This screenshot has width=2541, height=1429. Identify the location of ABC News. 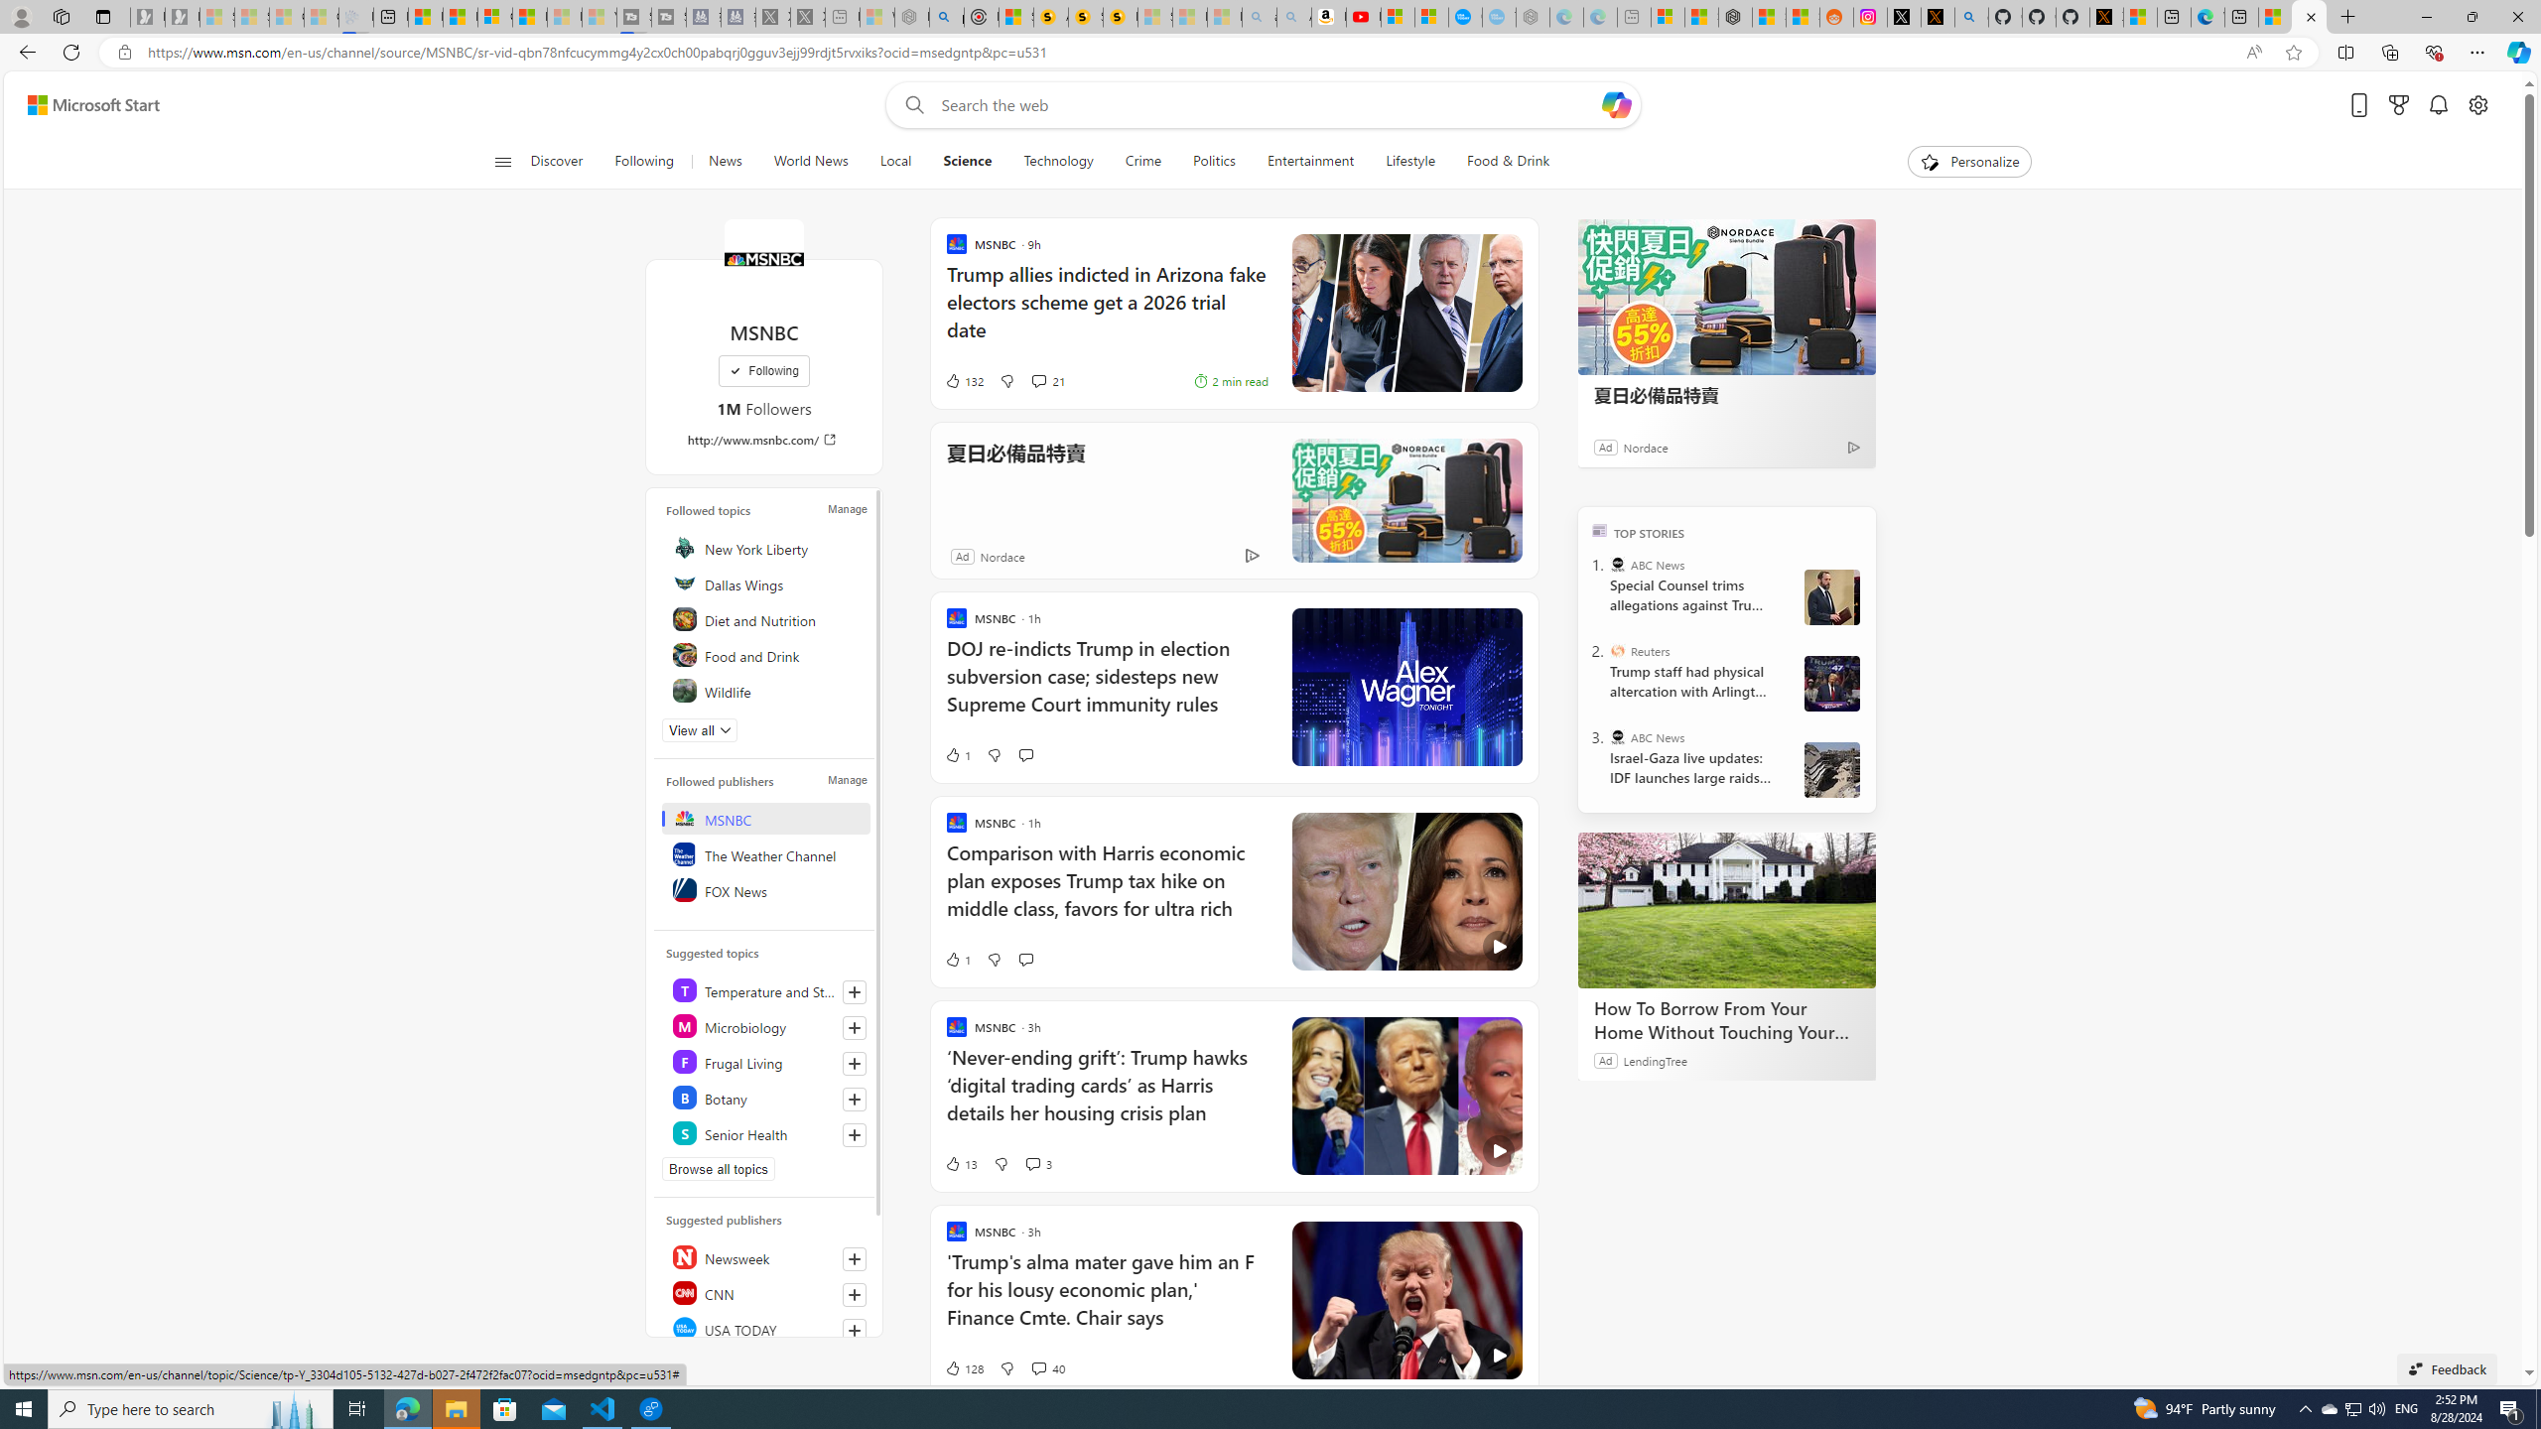
(1618, 736).